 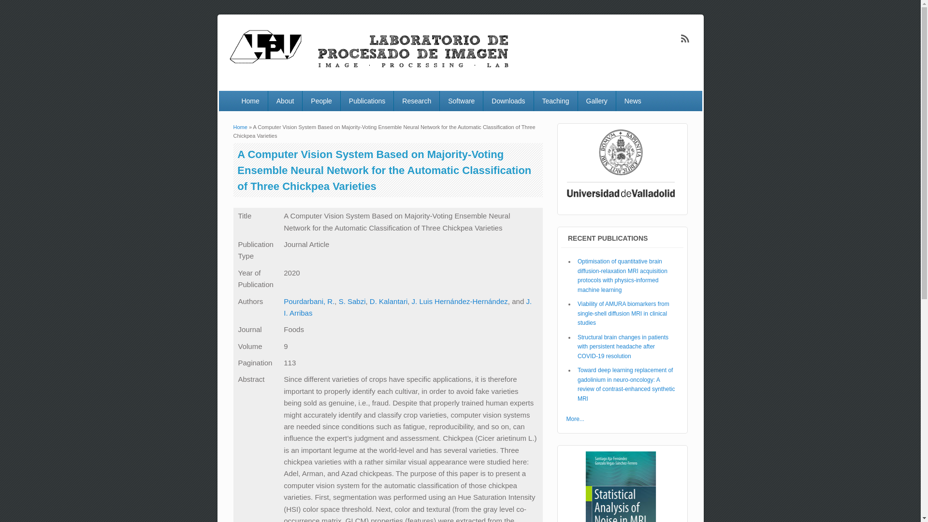 I want to click on Gallery, so click(x=597, y=101).